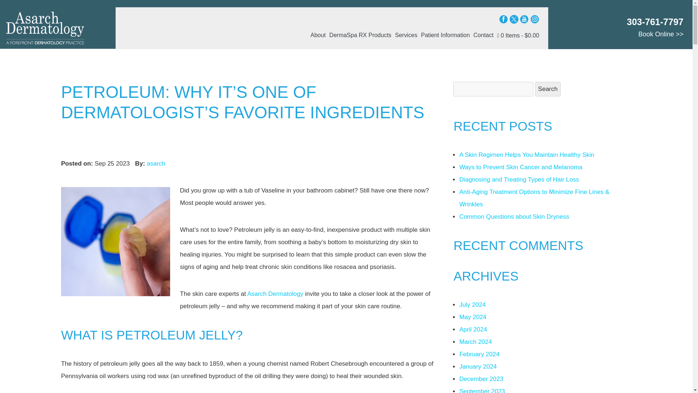  Describe the element at coordinates (547, 89) in the screenshot. I see `Search` at that location.